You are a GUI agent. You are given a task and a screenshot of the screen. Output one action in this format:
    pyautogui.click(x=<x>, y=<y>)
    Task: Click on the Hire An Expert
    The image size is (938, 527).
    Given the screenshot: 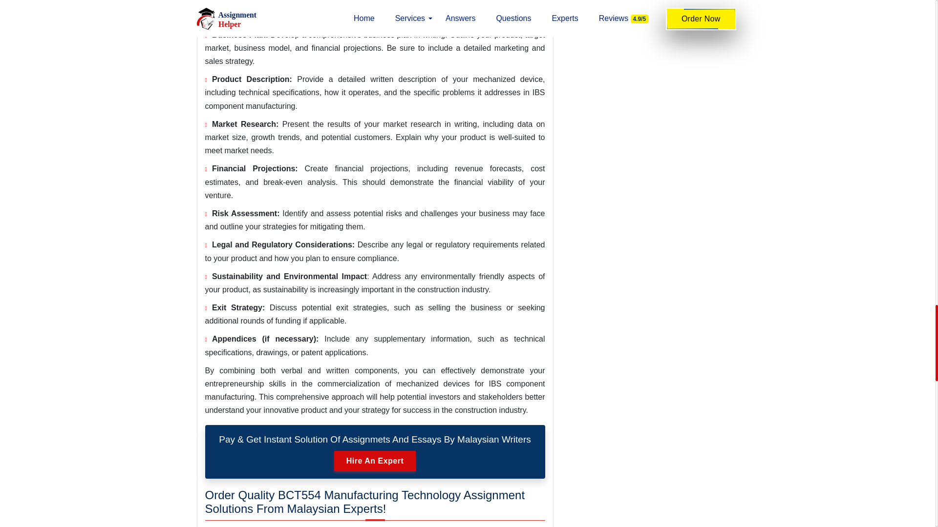 What is the action you would take?
    pyautogui.click(x=375, y=461)
    